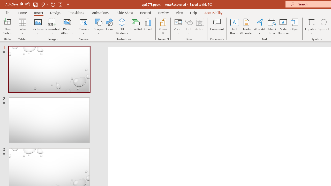 Image resolution: width=331 pixels, height=186 pixels. What do you see at coordinates (148, 26) in the screenshot?
I see `Chart...` at bounding box center [148, 26].